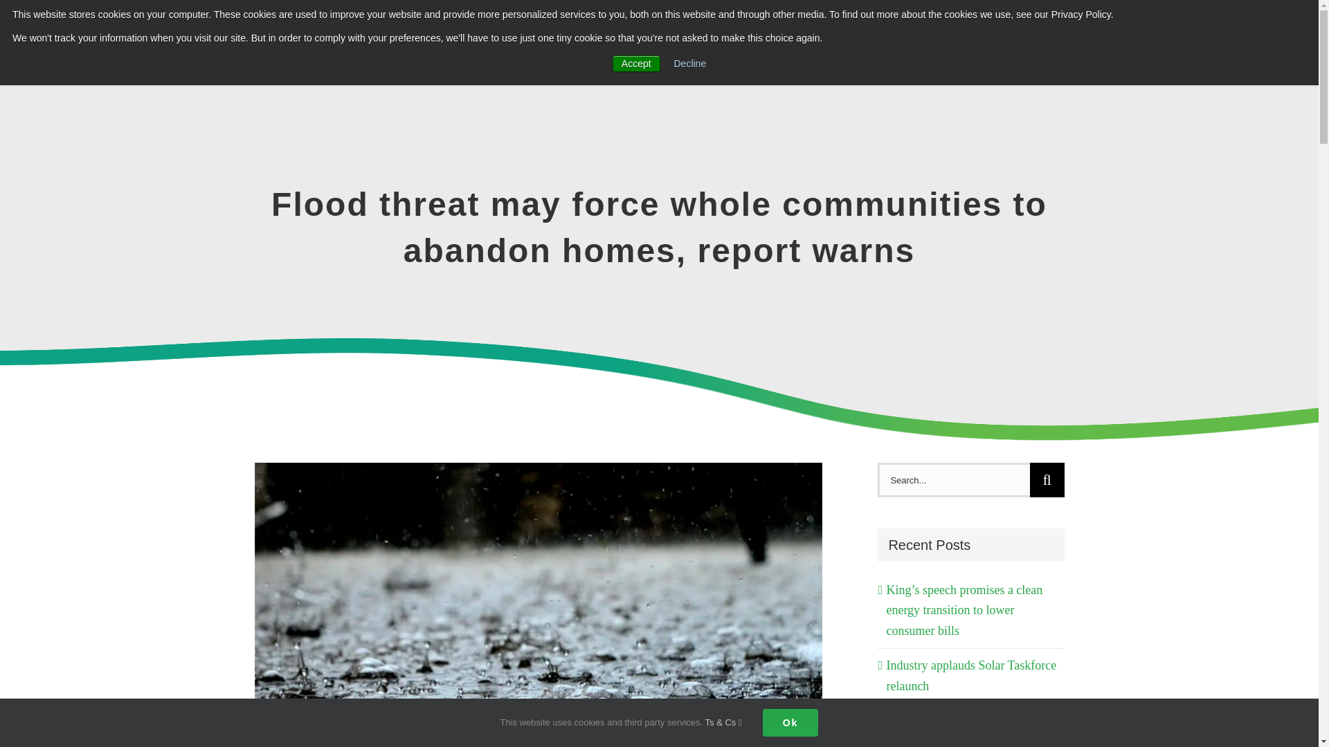 This screenshot has width=1329, height=747. I want to click on LEARNING HUB, so click(932, 35).